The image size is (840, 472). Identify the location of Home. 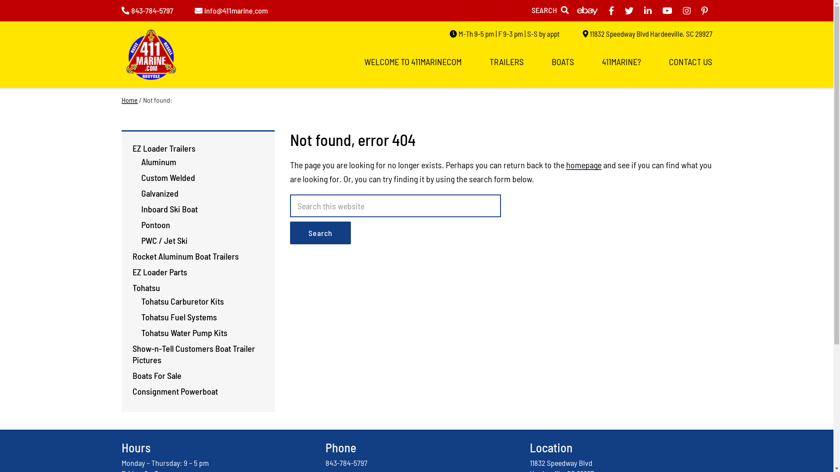
(129, 100).